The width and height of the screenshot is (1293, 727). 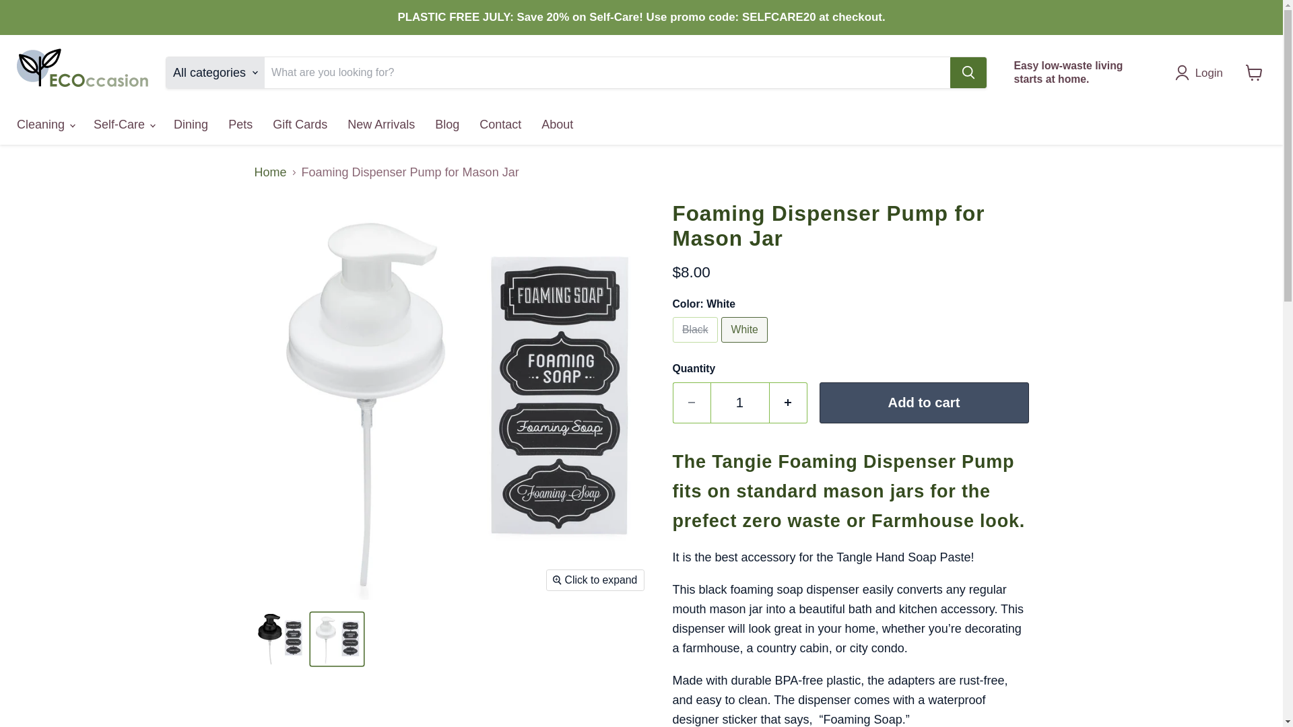 I want to click on 1, so click(x=739, y=403).